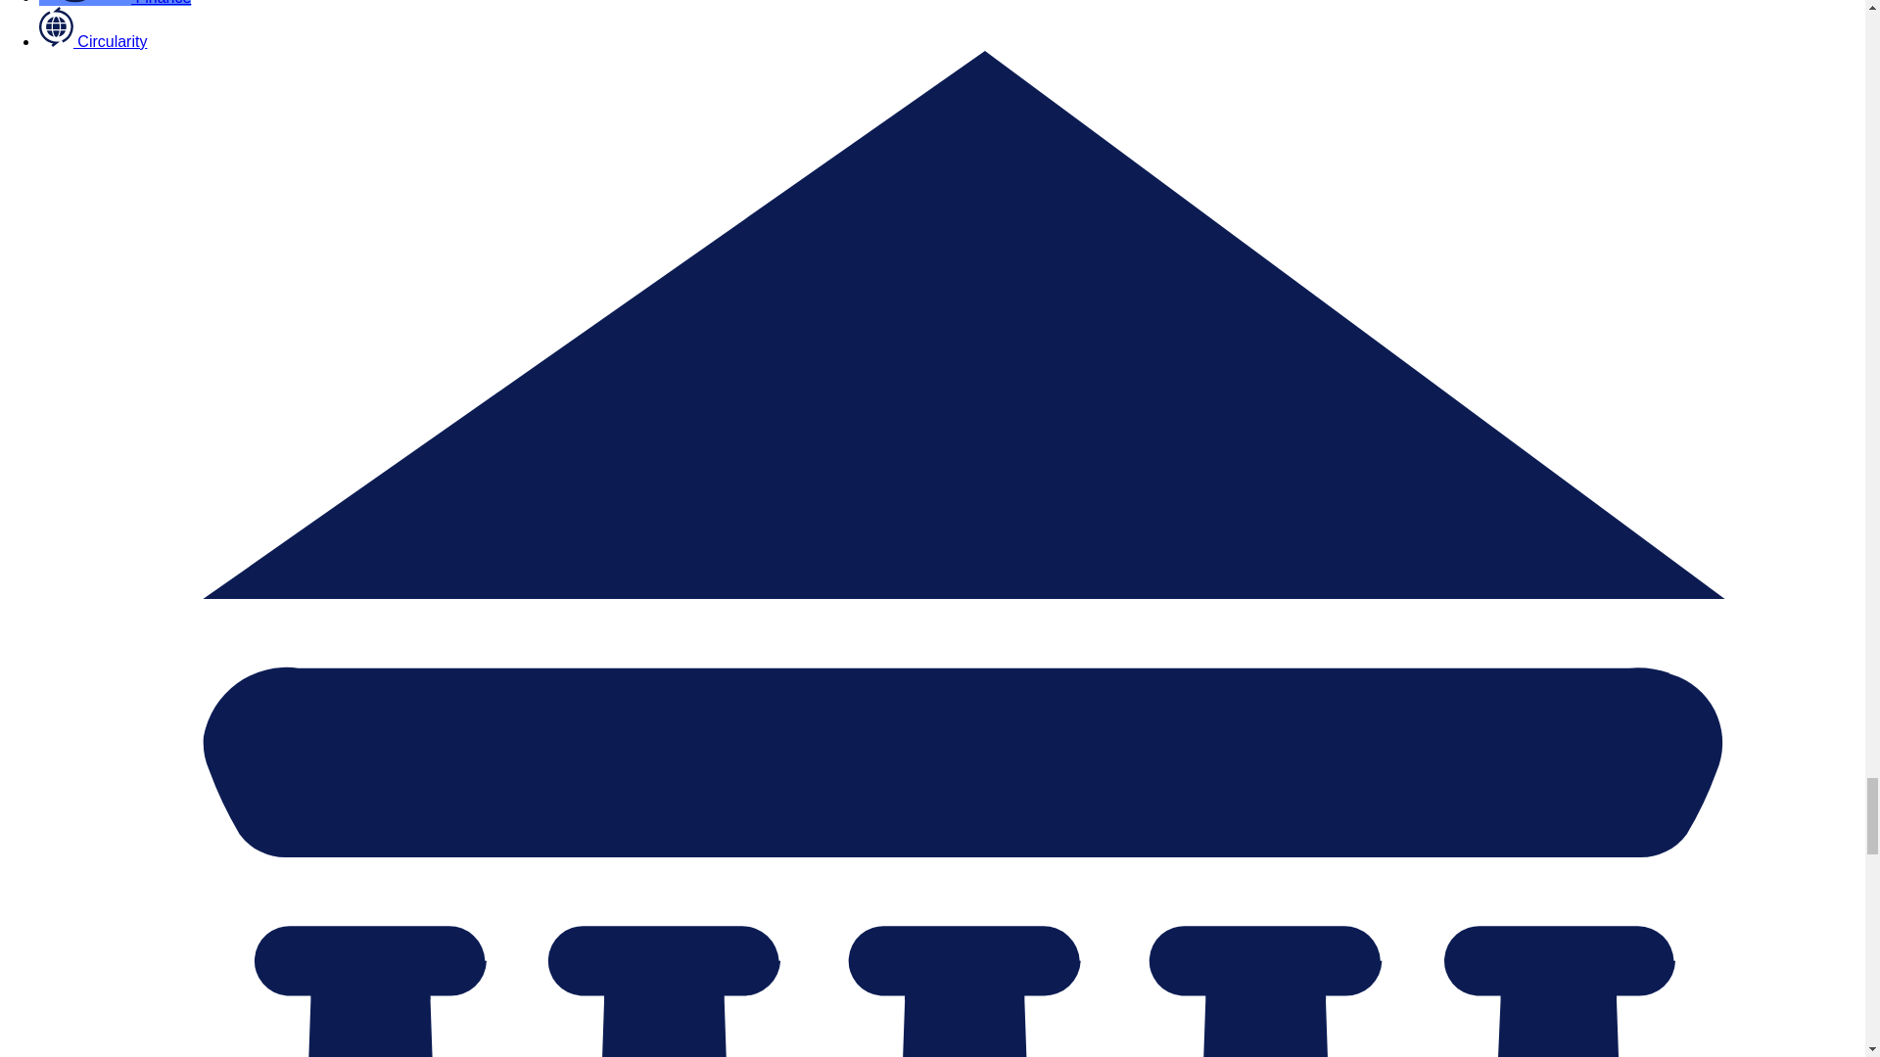  What do you see at coordinates (116, 3) in the screenshot?
I see `Finance` at bounding box center [116, 3].